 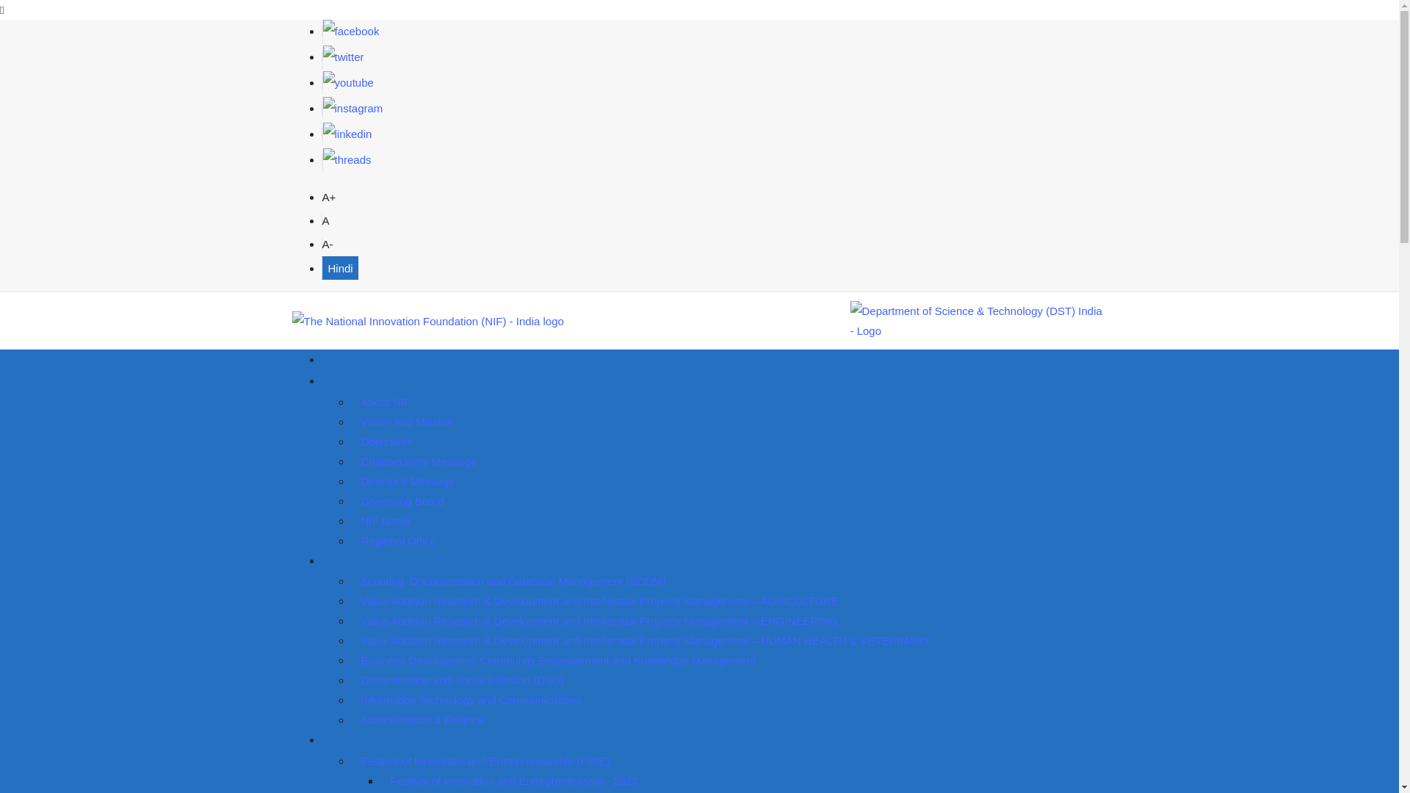 What do you see at coordinates (514, 790) in the screenshot?
I see `Festival of Innovation and Entrepreneurship - 2019` at bounding box center [514, 790].